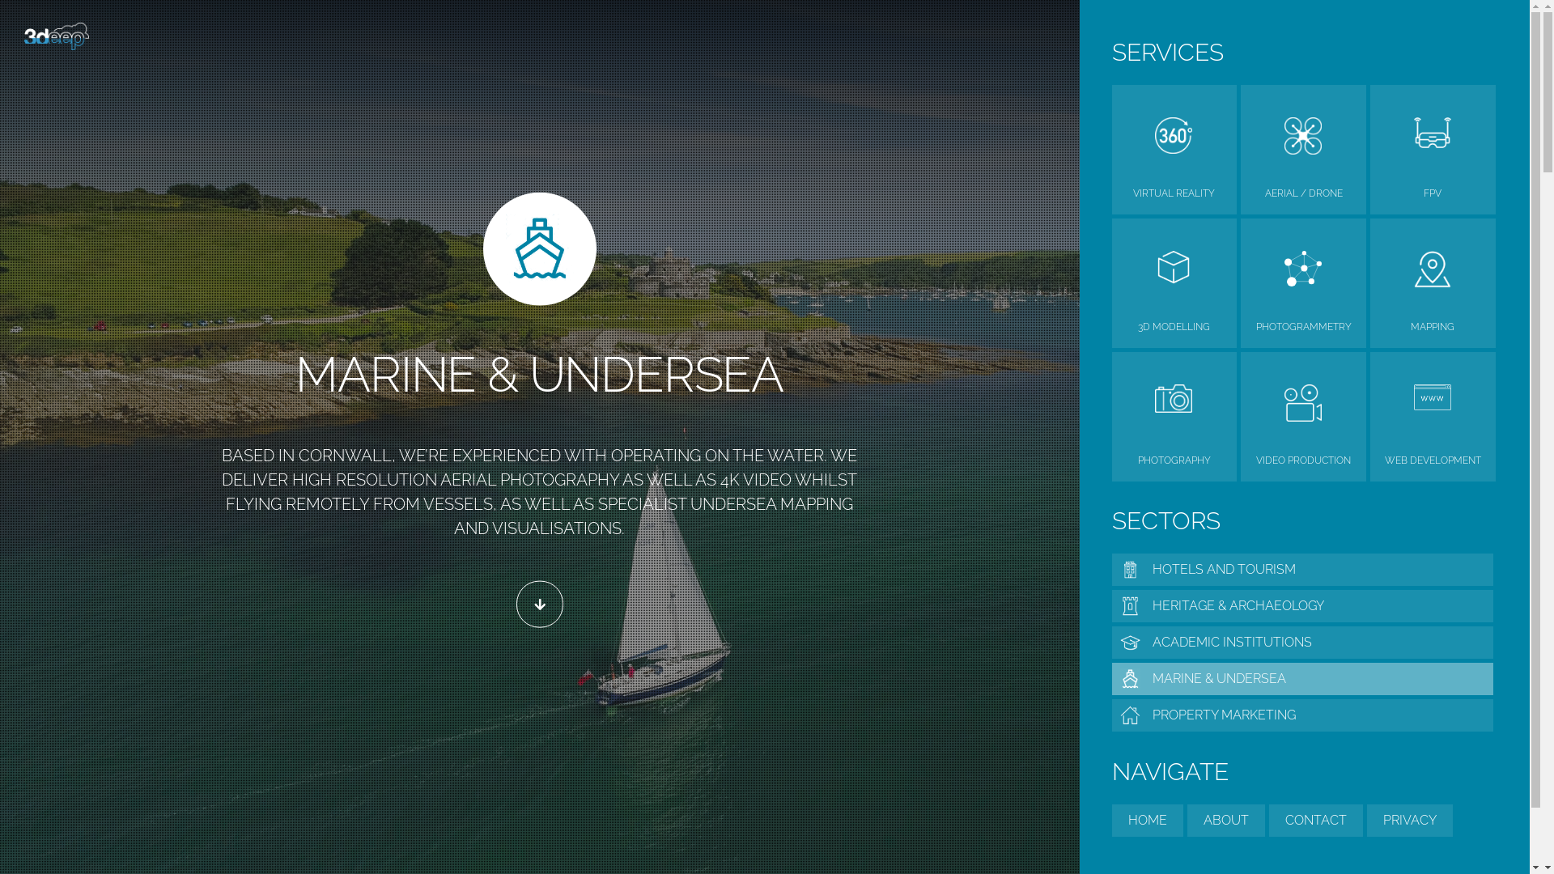 This screenshot has height=874, width=1554. I want to click on CONTACT, so click(1316, 821).